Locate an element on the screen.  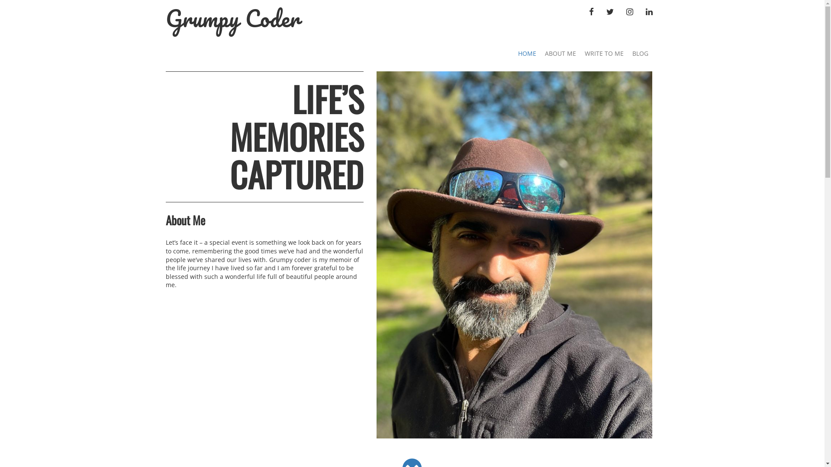
INSTAGRAM is located at coordinates (630, 11).